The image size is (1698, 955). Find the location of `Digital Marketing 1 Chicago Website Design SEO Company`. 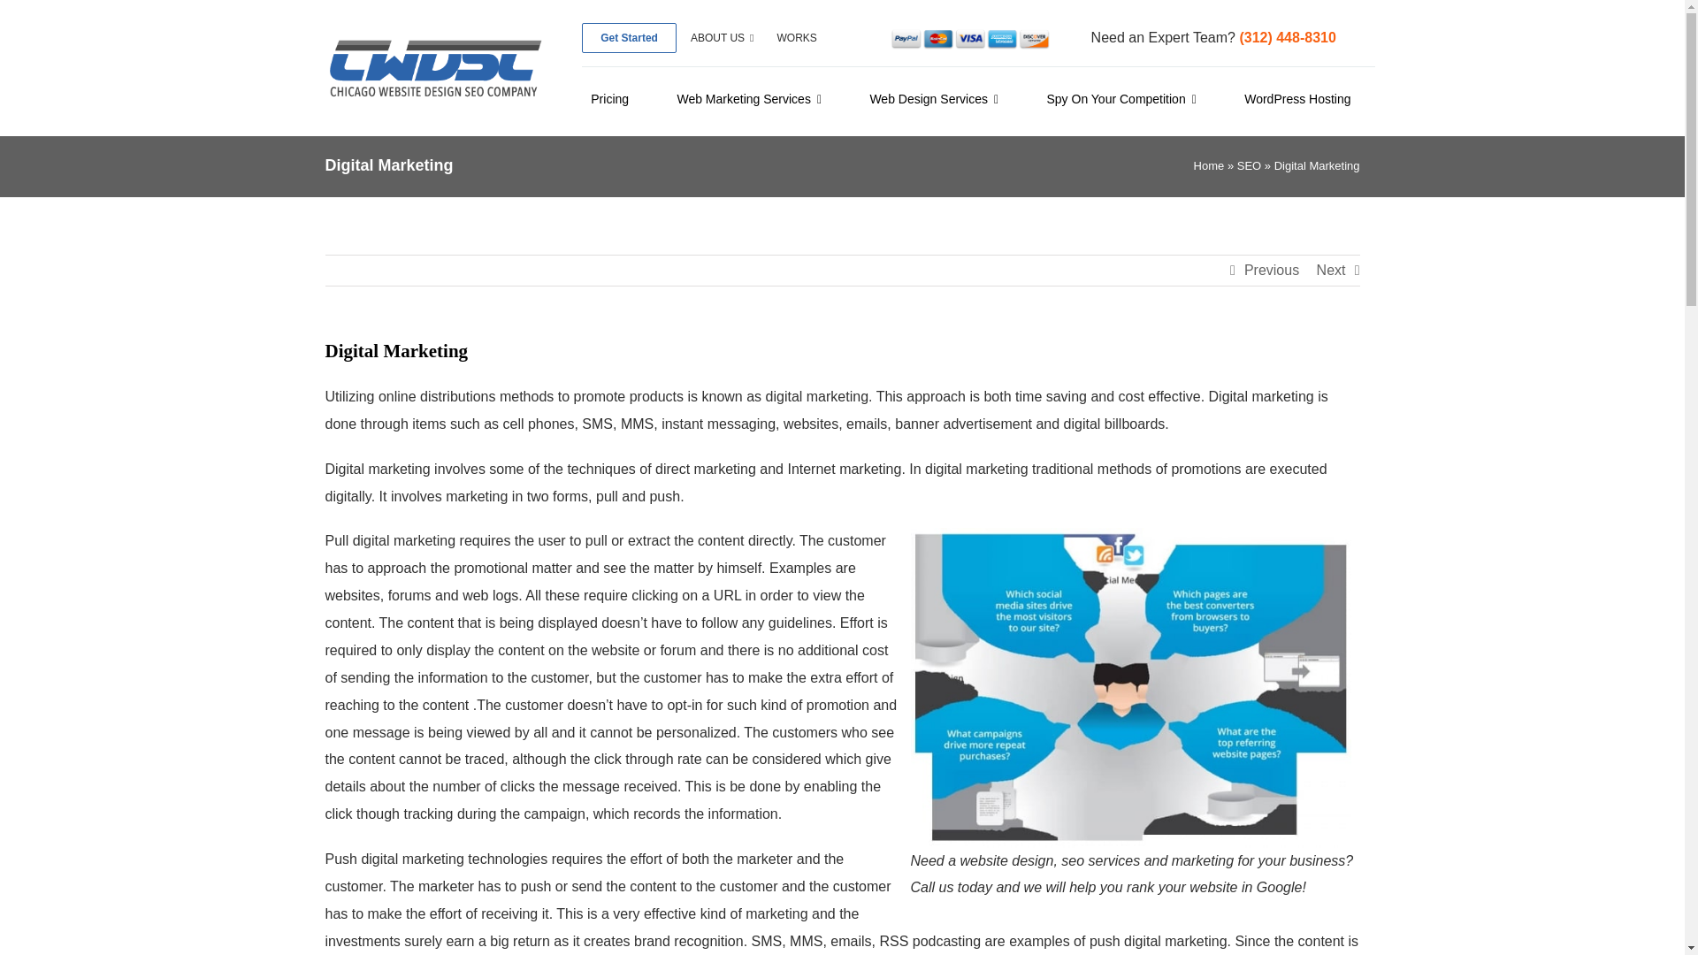

Digital Marketing 1 Chicago Website Design SEO Company is located at coordinates (434, 68).